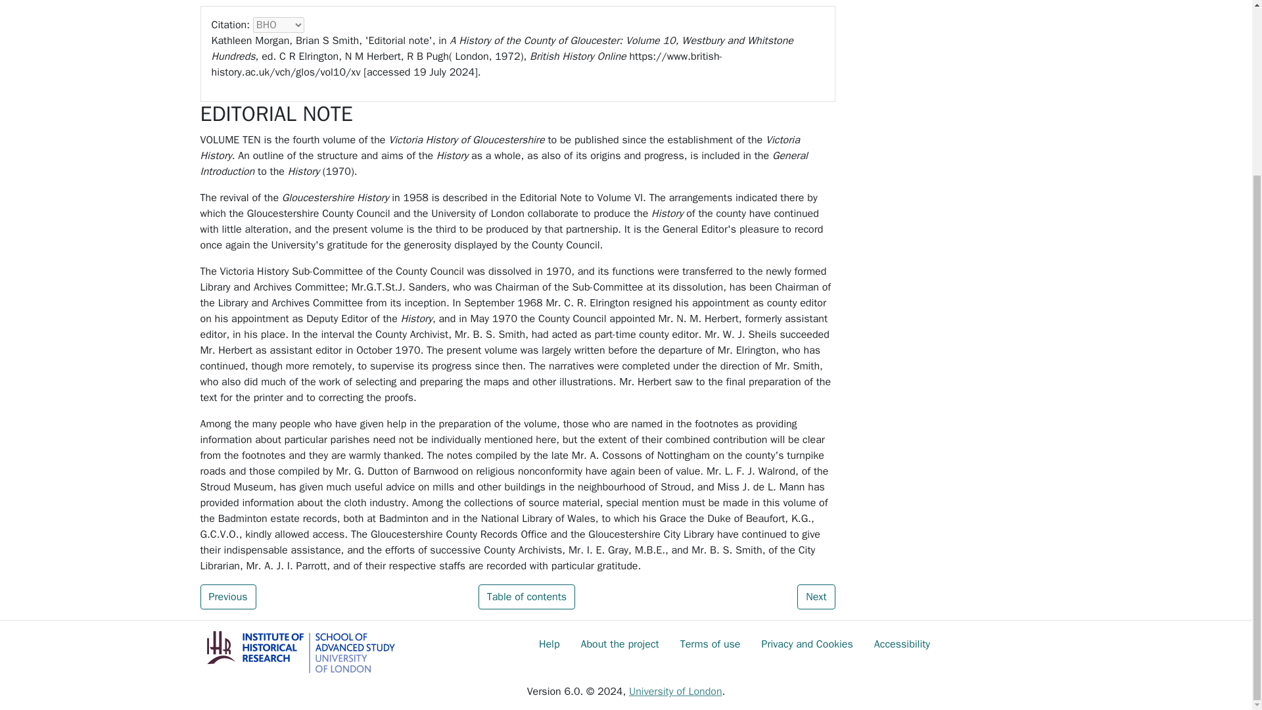  I want to click on Table of contents, so click(526, 596).